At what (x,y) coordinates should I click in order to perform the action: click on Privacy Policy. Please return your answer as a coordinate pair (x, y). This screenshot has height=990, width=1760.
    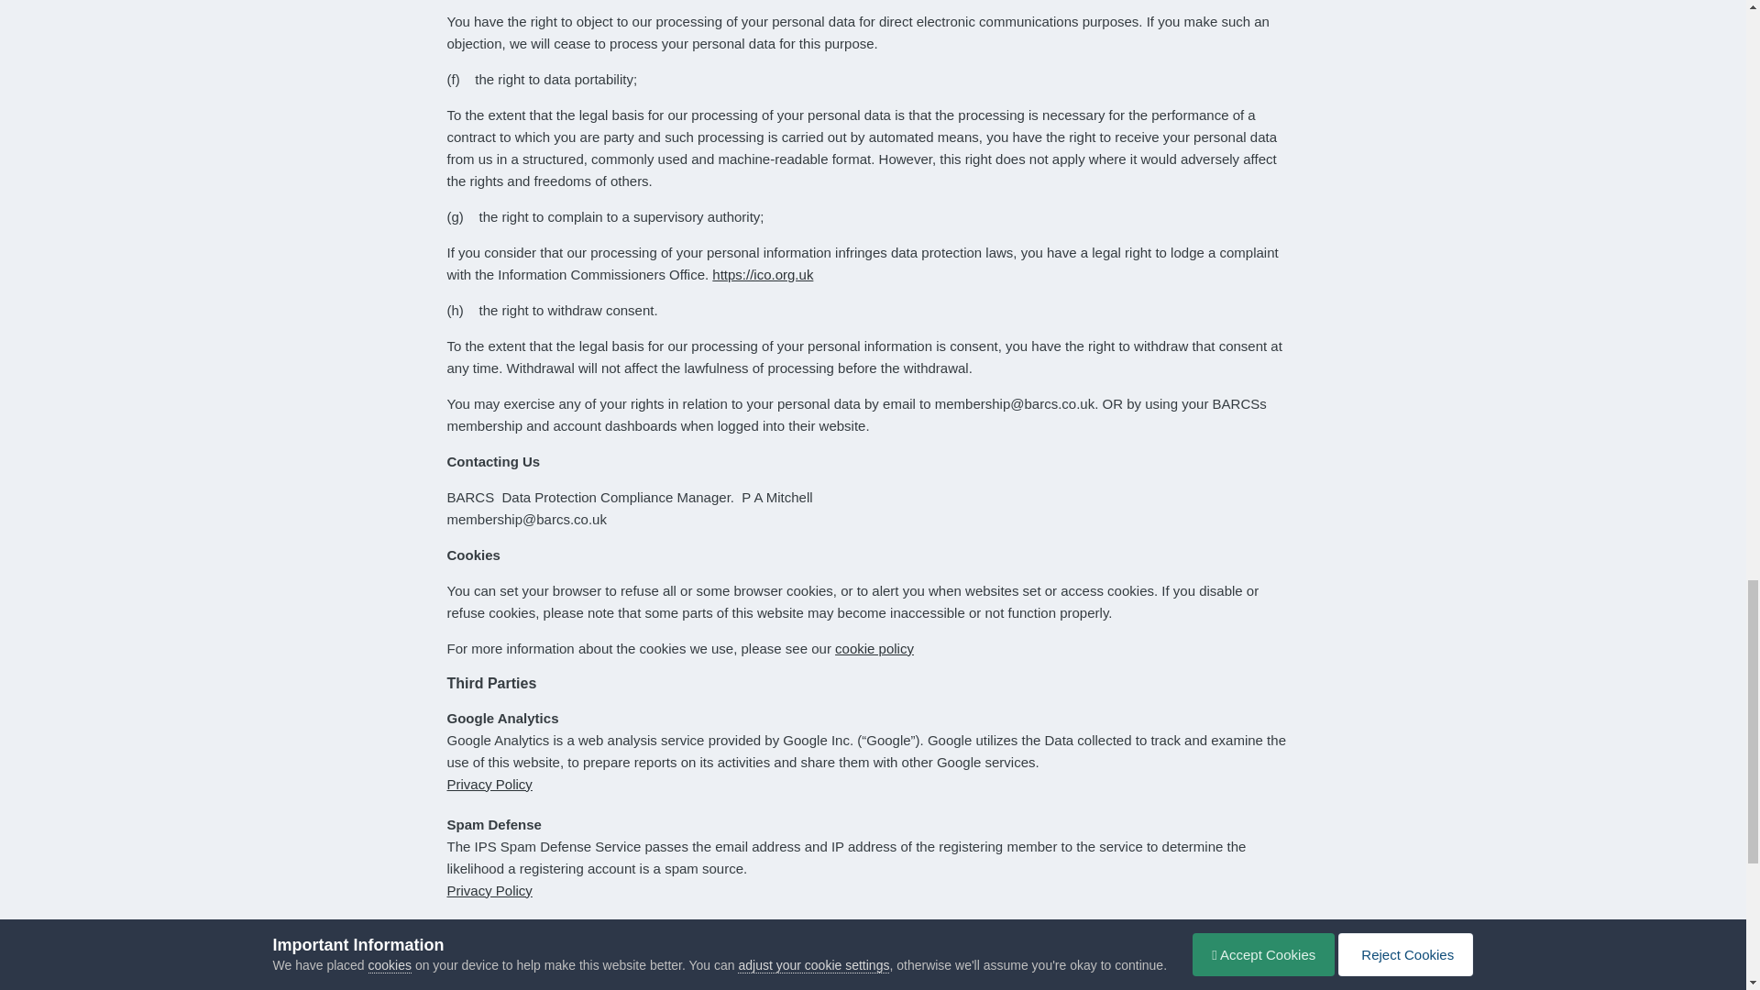
    Looking at the image, I should click on (489, 989).